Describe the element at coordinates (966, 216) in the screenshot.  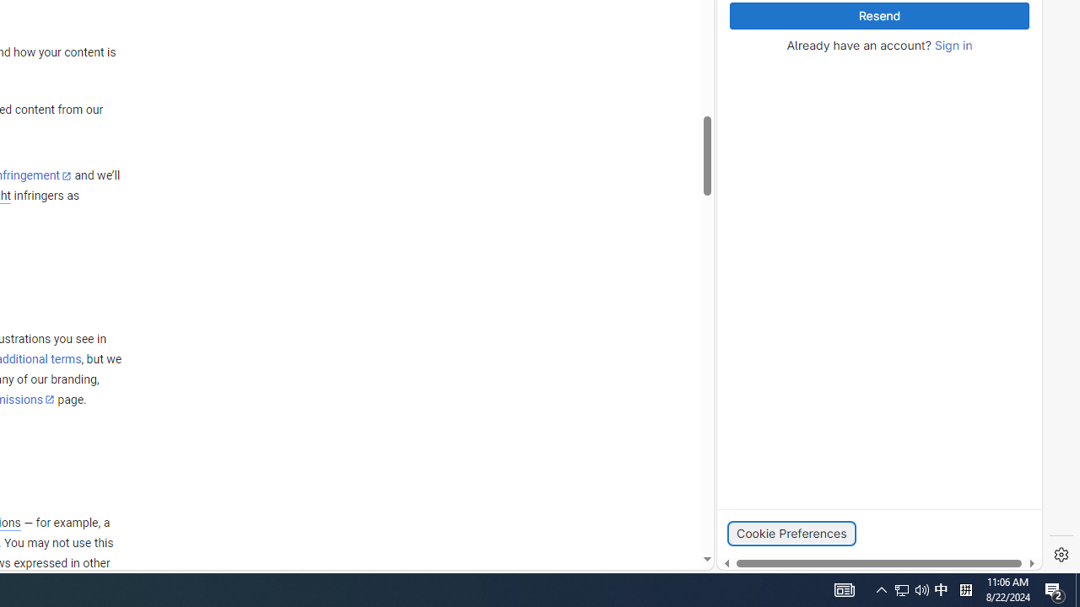
I see `View details` at that location.